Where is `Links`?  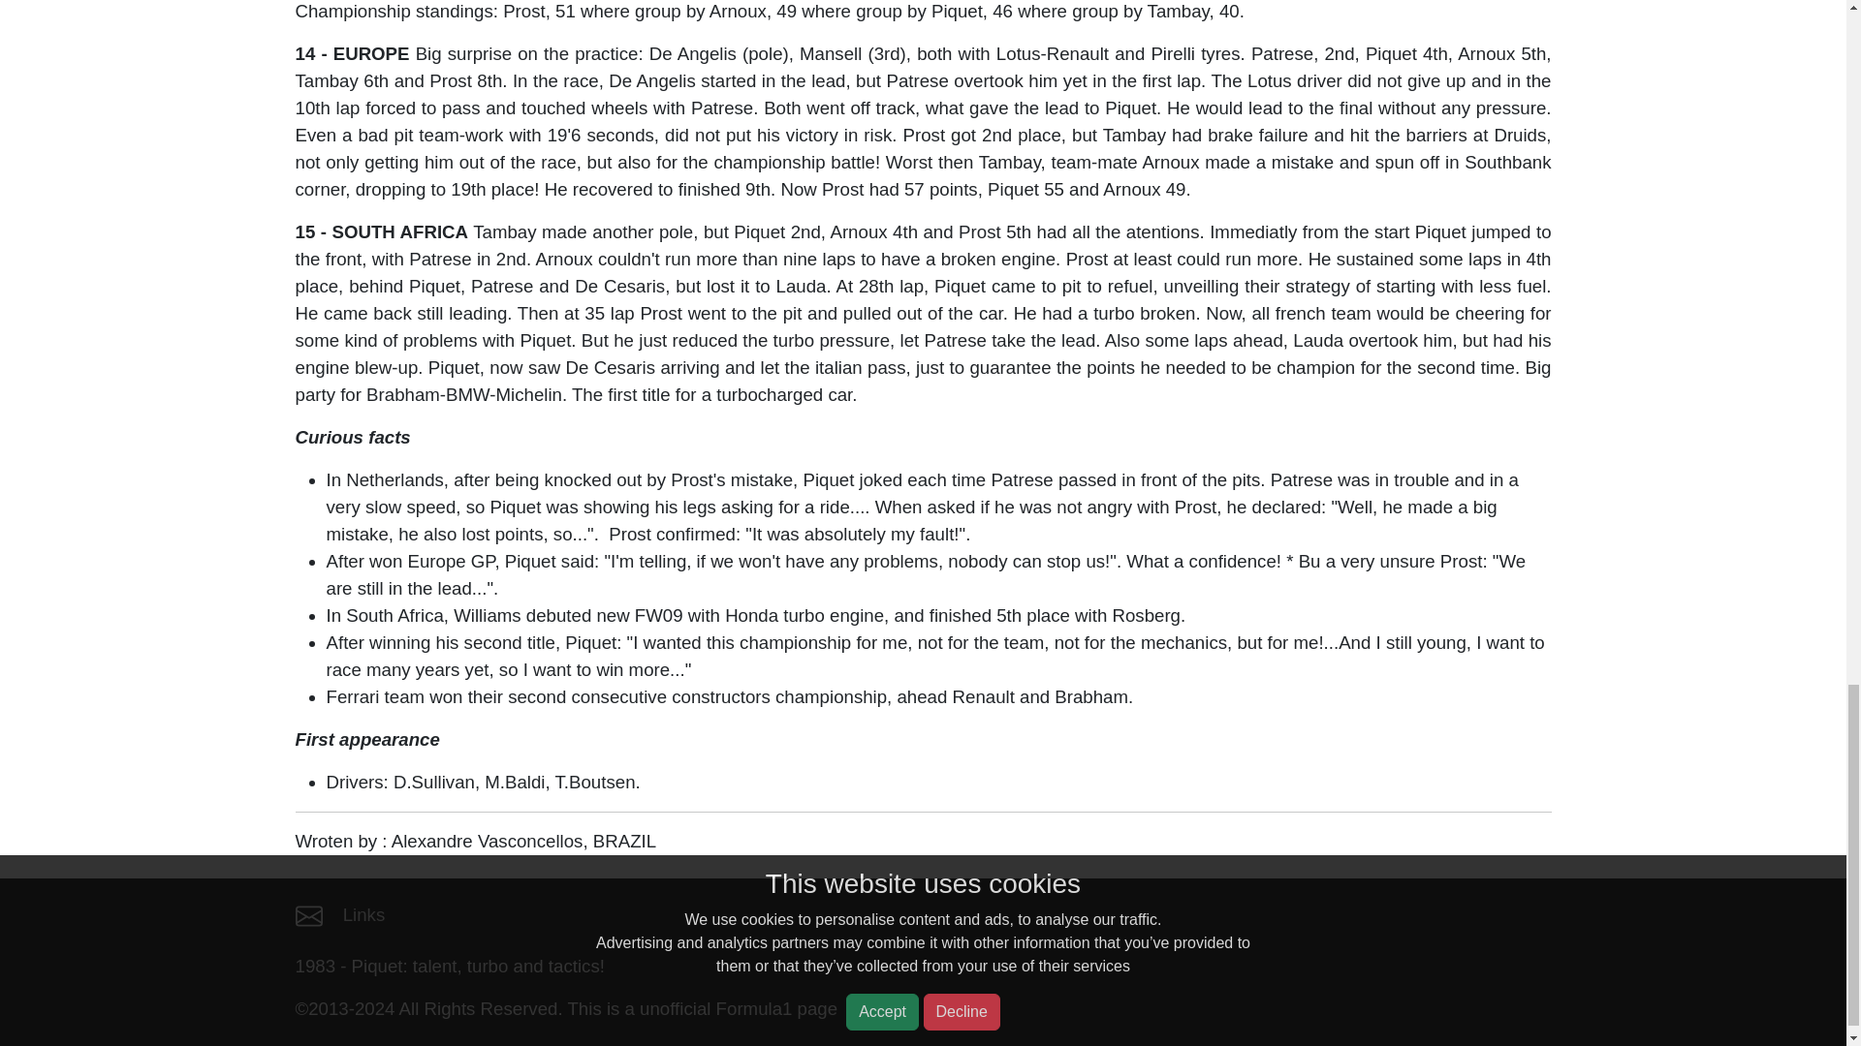 Links is located at coordinates (363, 914).